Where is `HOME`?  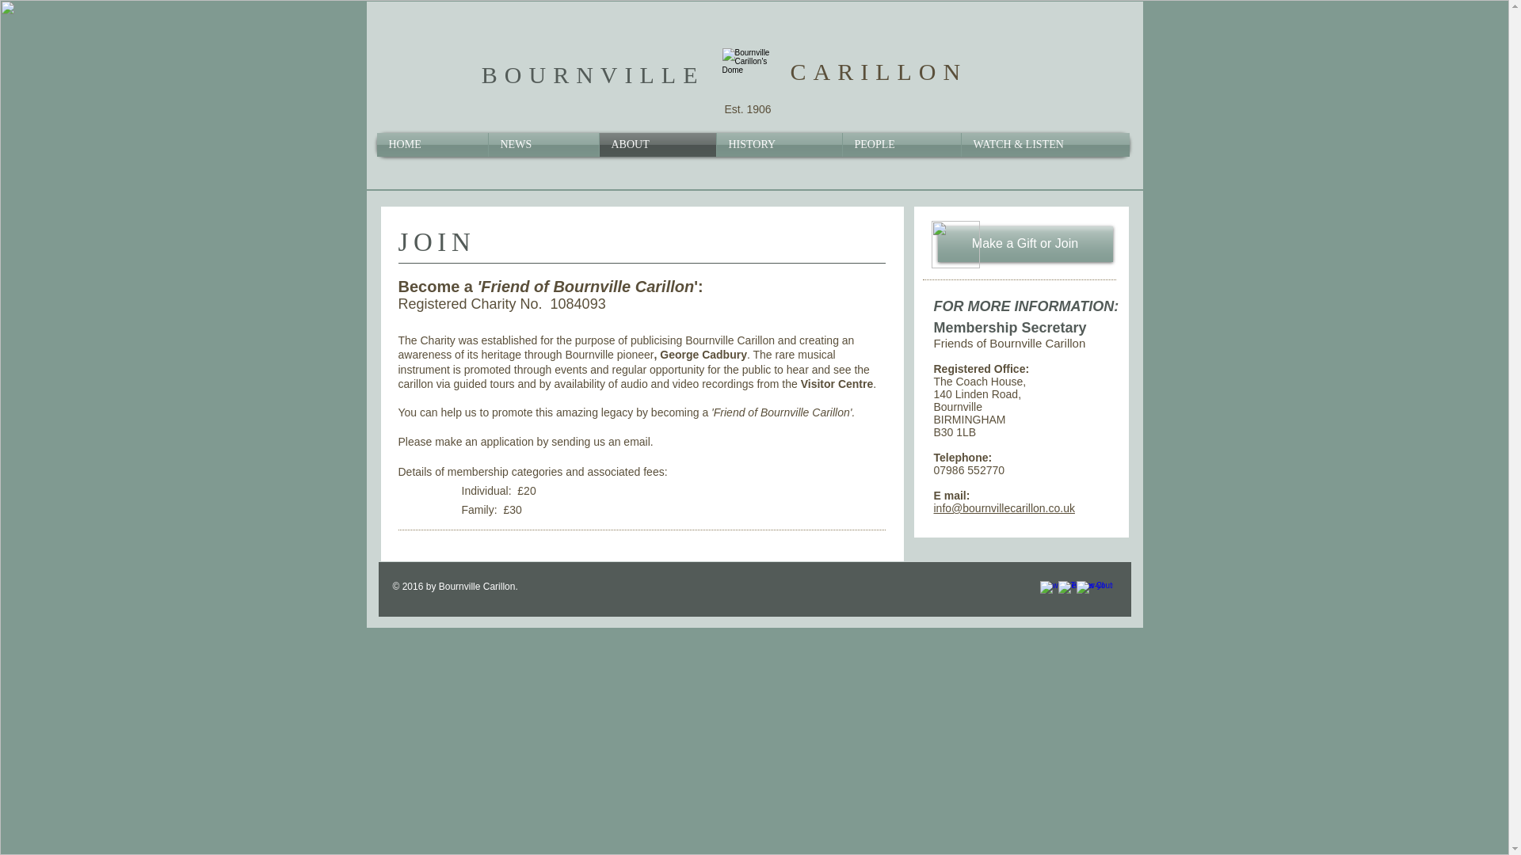
HOME is located at coordinates (433, 144).